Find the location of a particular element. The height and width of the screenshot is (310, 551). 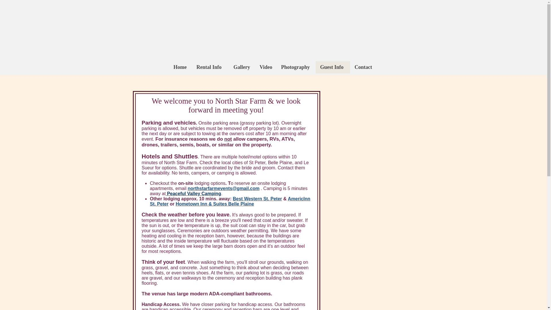

Guest Info is located at coordinates (333, 67).